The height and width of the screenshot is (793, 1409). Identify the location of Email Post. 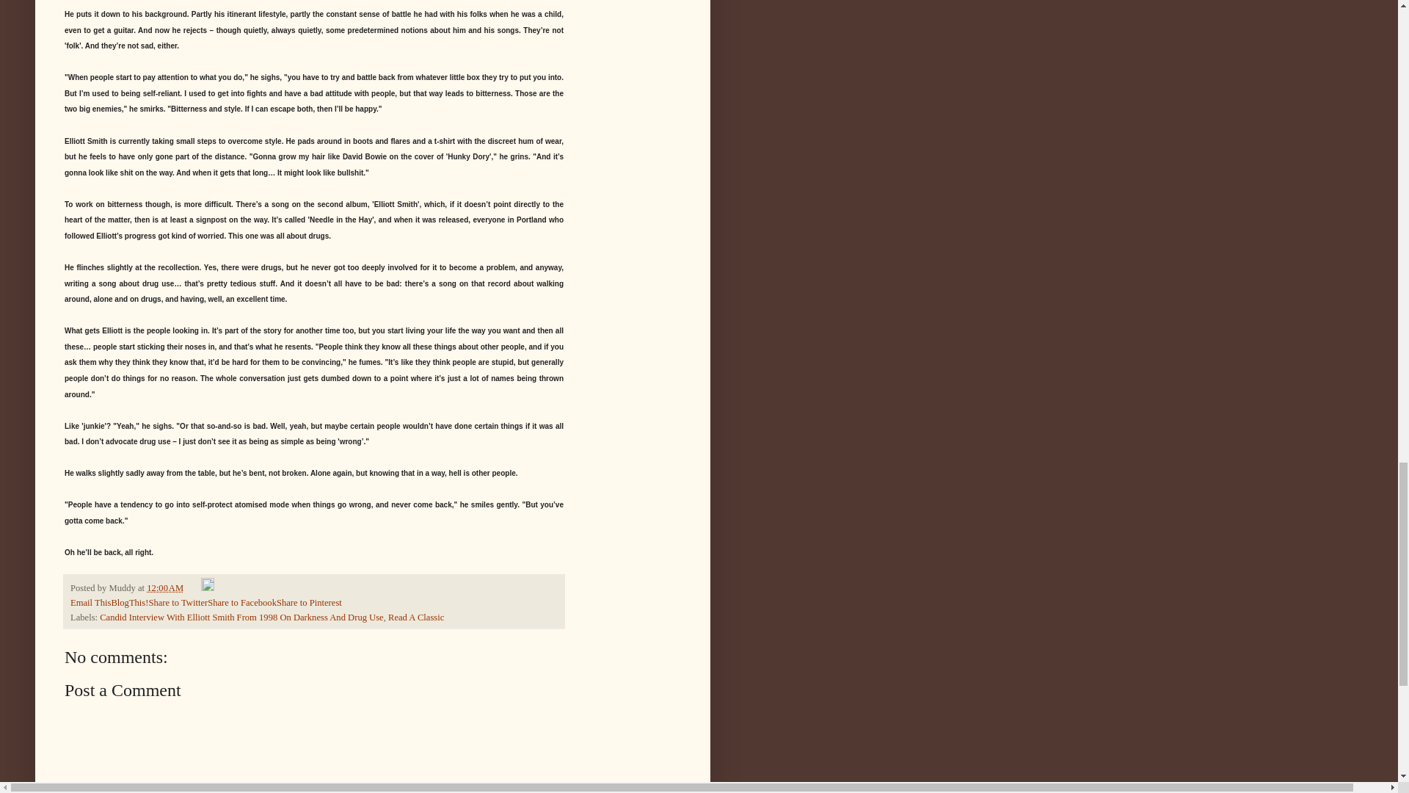
(194, 587).